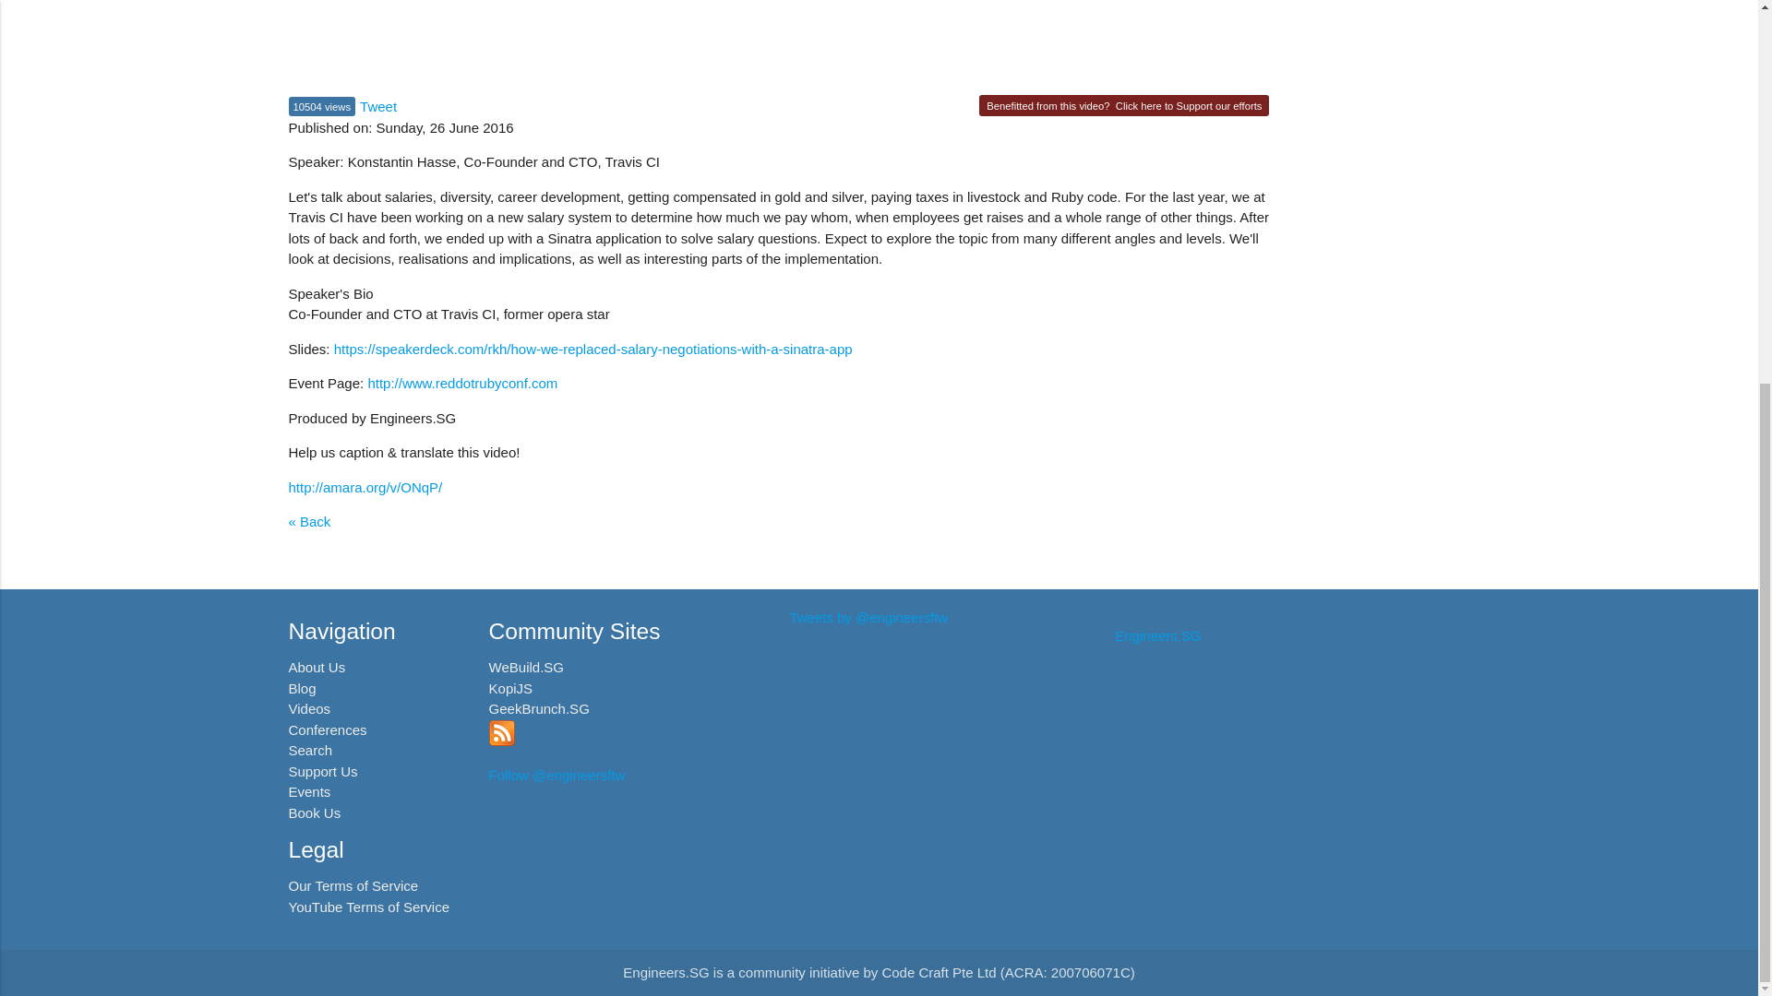 Image resolution: width=1772 pixels, height=996 pixels. What do you see at coordinates (378, 106) in the screenshot?
I see `Tweet` at bounding box center [378, 106].